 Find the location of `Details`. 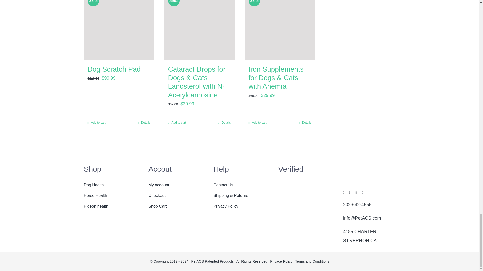

Details is located at coordinates (144, 123).